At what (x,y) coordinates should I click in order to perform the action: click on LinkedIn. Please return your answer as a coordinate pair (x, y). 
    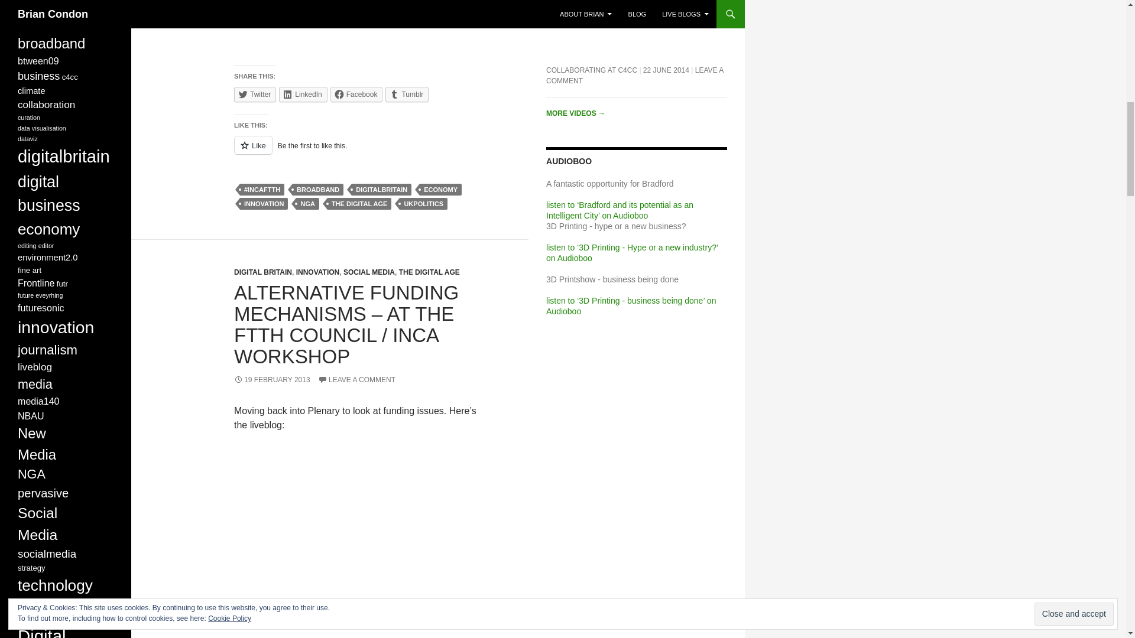
    Looking at the image, I should click on (303, 94).